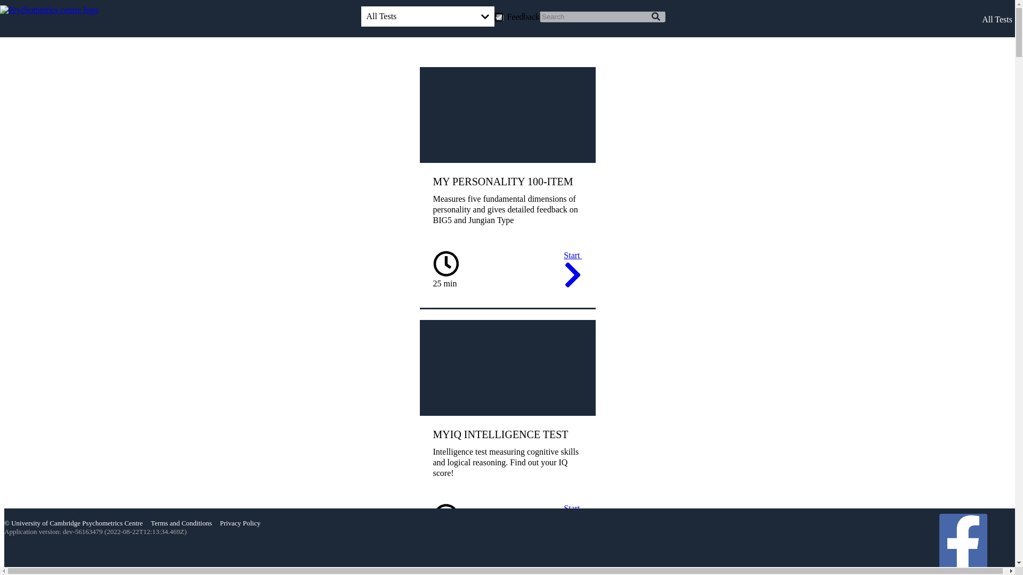  What do you see at coordinates (963, 544) in the screenshot?
I see `Share` at bounding box center [963, 544].